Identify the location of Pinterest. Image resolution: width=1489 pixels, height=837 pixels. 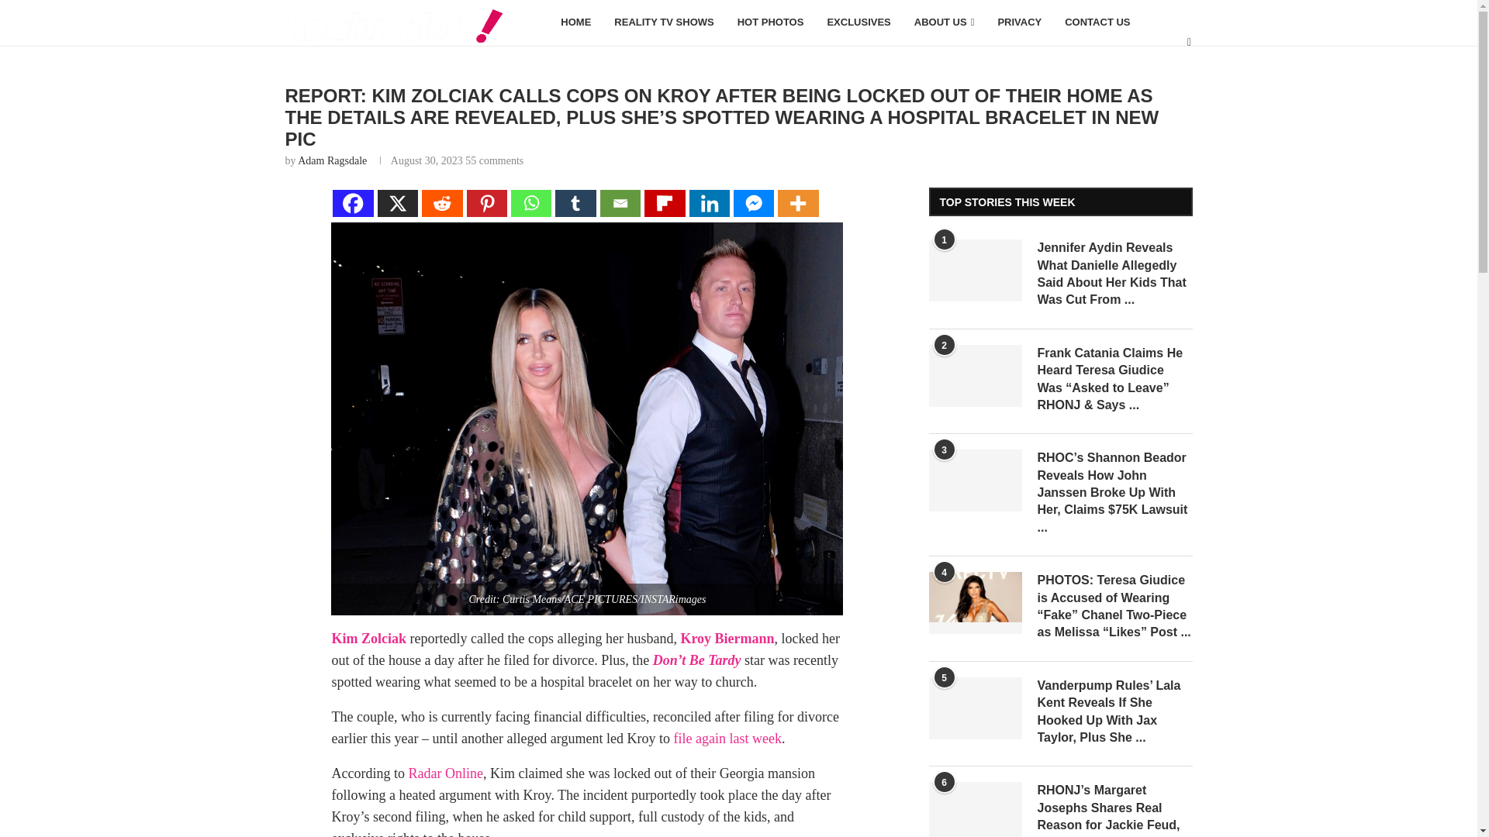
(487, 203).